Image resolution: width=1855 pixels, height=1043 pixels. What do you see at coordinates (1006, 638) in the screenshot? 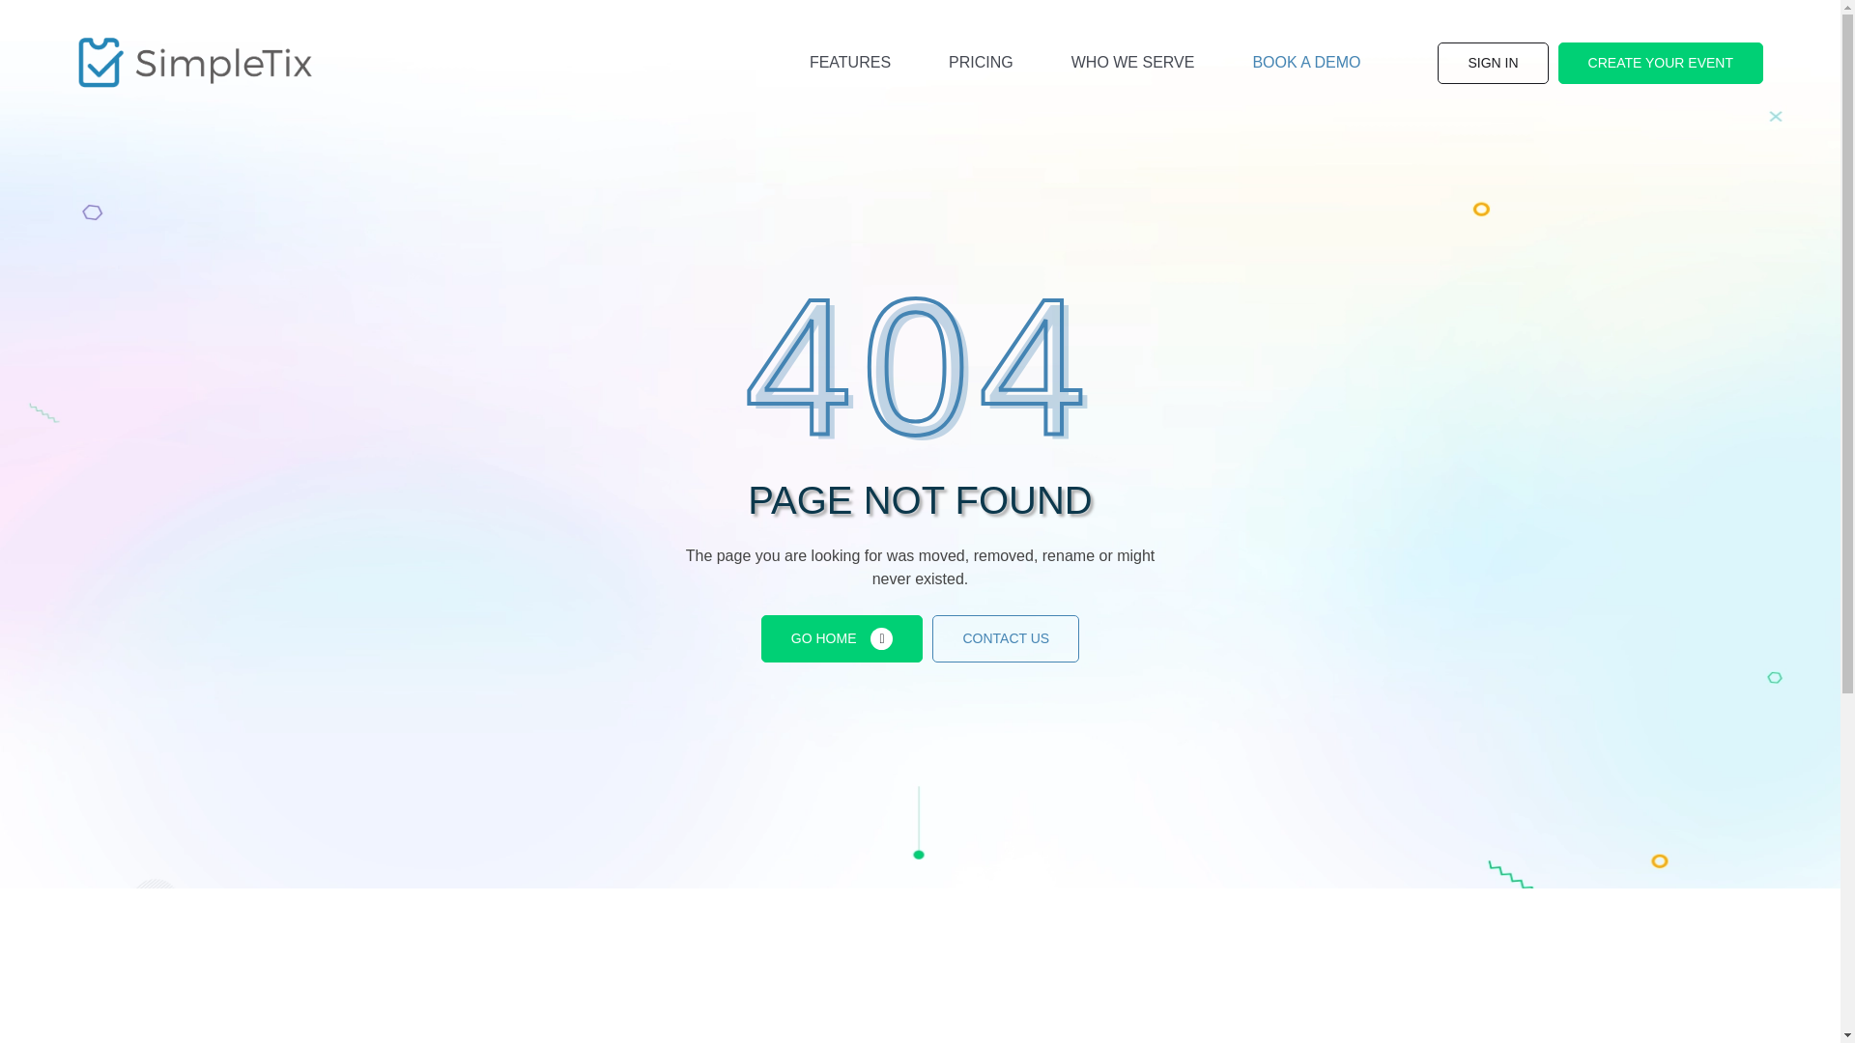
I see `CONTACT US` at bounding box center [1006, 638].